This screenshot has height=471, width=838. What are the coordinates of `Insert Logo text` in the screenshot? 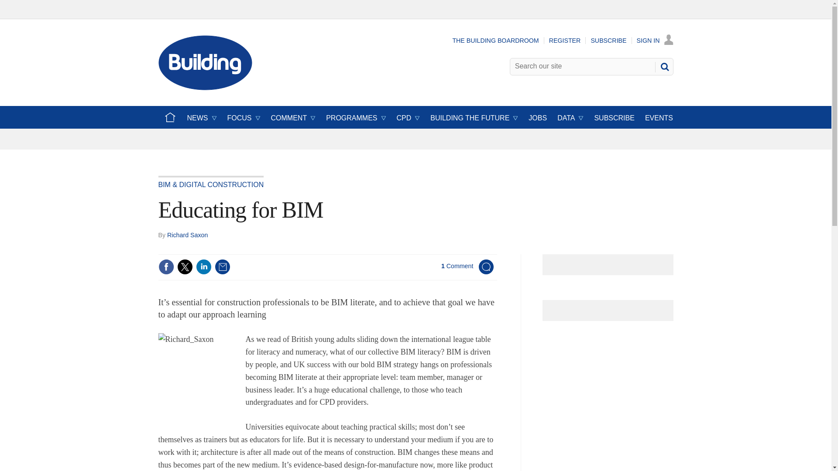 It's located at (205, 88).